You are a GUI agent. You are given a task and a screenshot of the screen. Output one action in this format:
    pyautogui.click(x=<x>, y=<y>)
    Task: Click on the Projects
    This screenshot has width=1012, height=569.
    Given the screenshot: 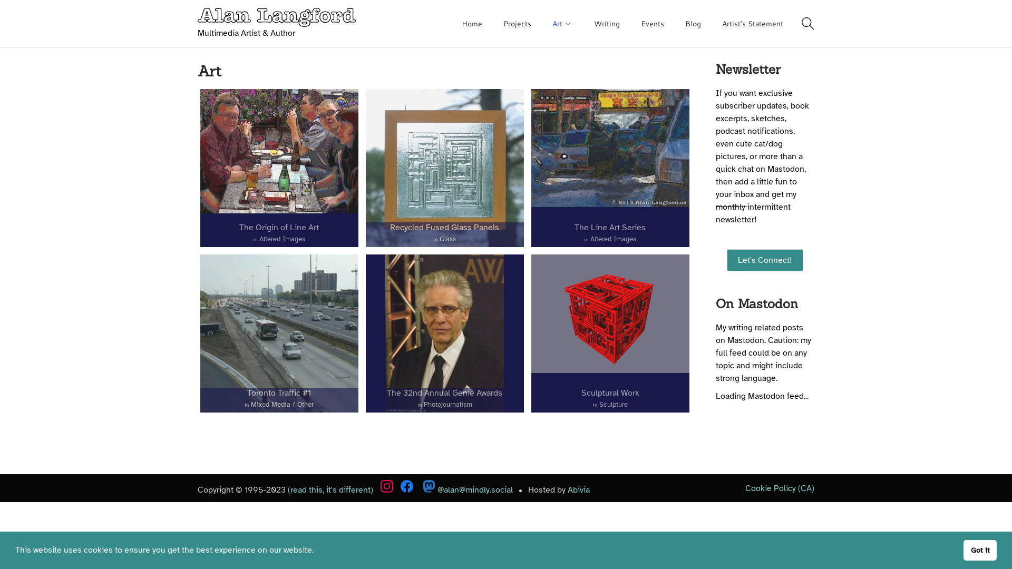 What is the action you would take?
    pyautogui.click(x=518, y=24)
    